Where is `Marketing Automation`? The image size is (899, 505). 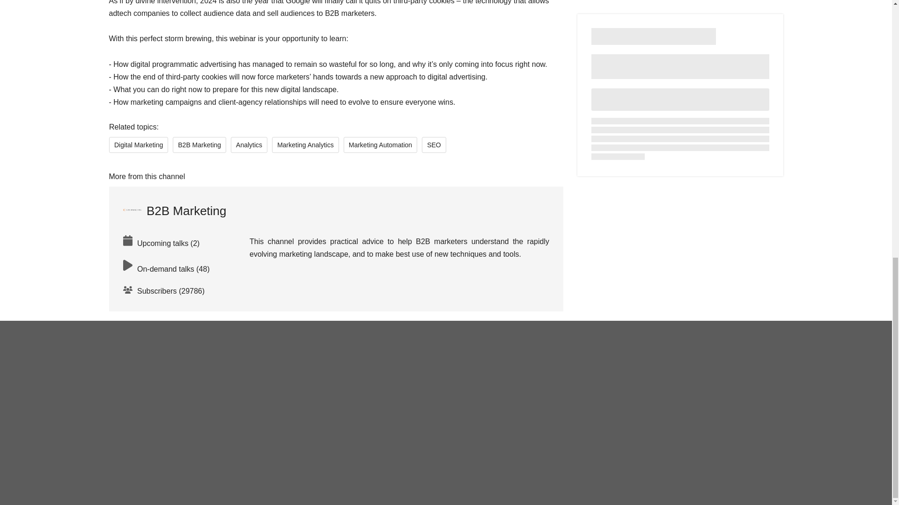
Marketing Automation is located at coordinates (380, 145).